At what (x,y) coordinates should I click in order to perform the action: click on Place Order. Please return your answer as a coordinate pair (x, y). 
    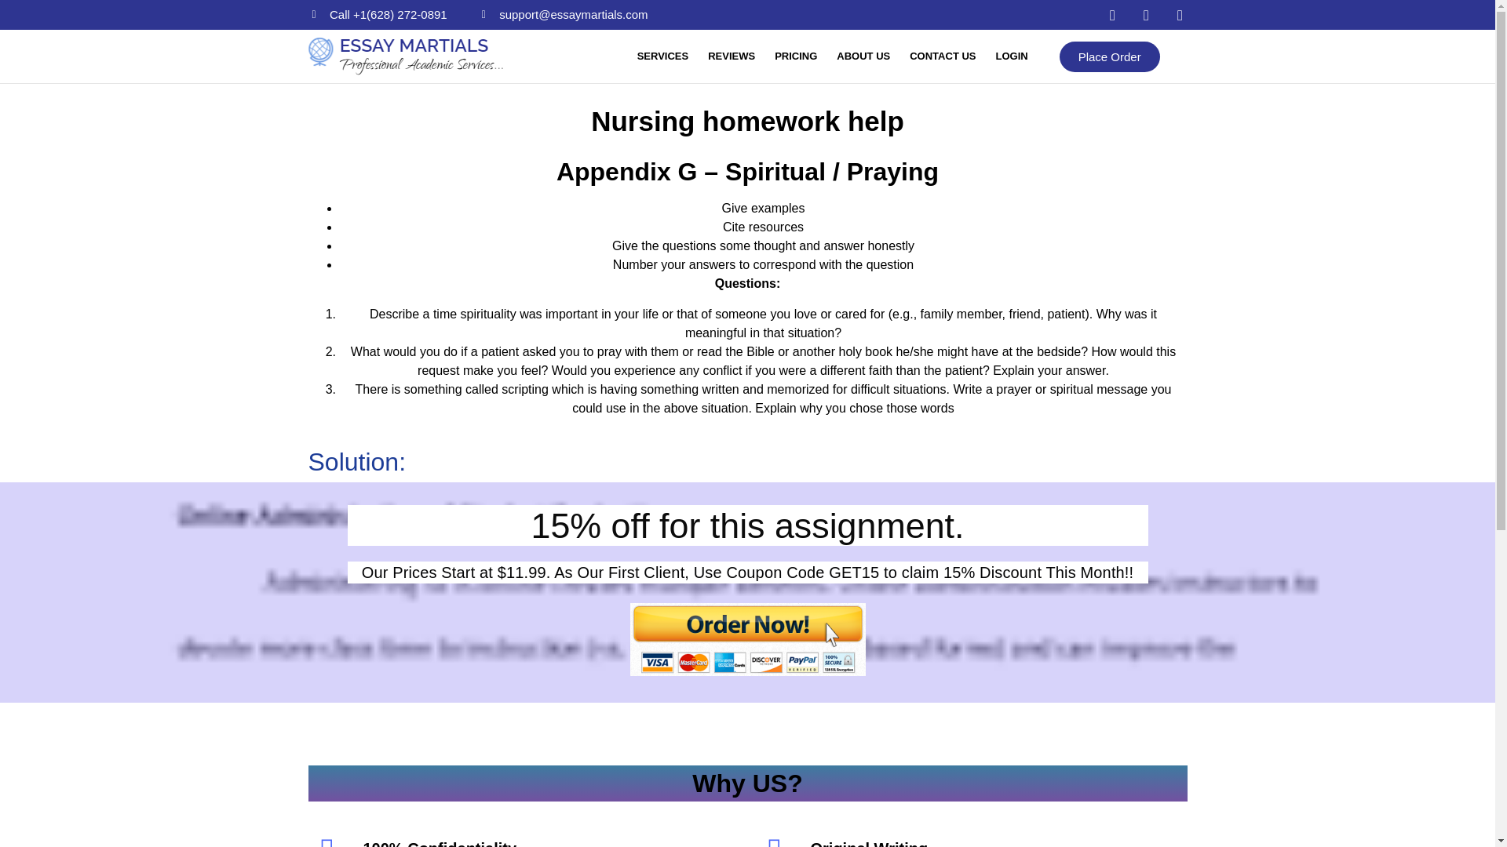
    Looking at the image, I should click on (1110, 55).